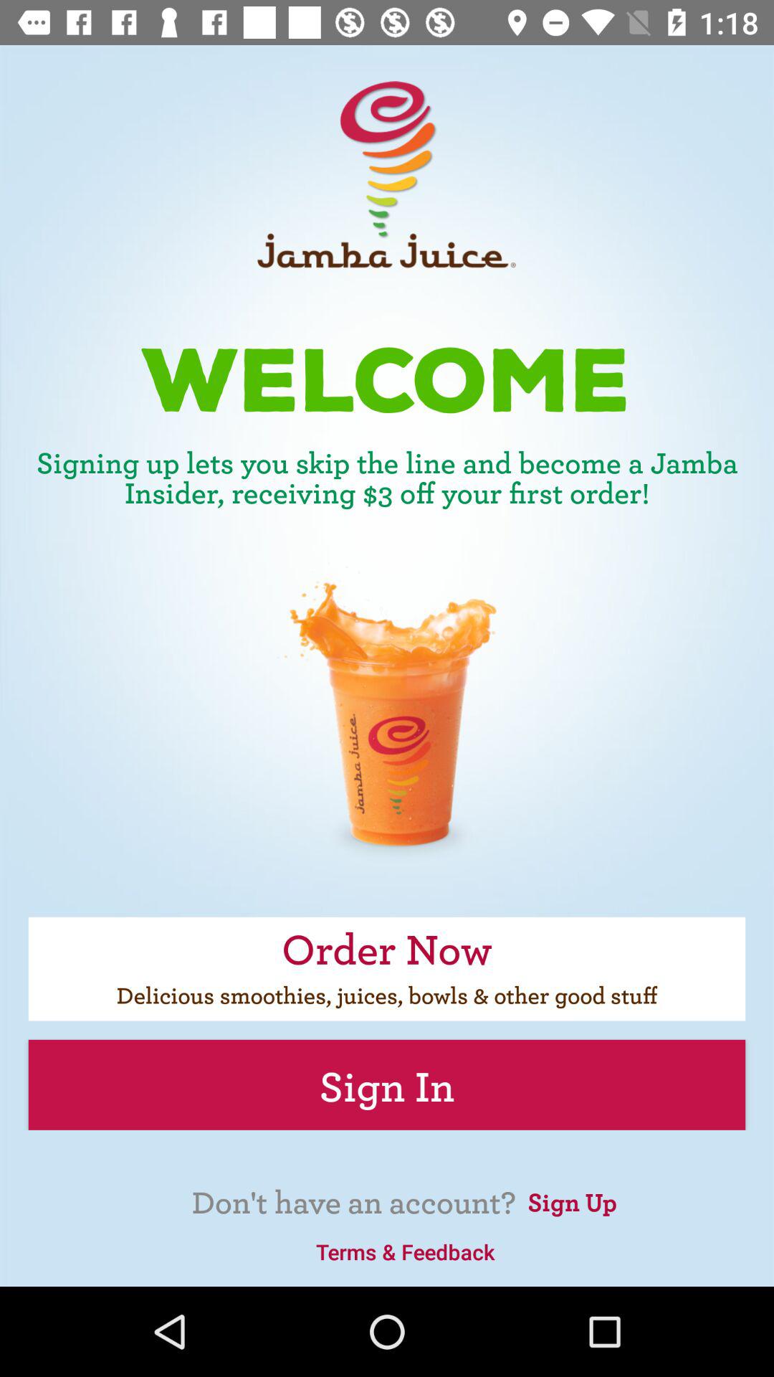  What do you see at coordinates (405, 1251) in the screenshot?
I see `click the item below don t have` at bounding box center [405, 1251].